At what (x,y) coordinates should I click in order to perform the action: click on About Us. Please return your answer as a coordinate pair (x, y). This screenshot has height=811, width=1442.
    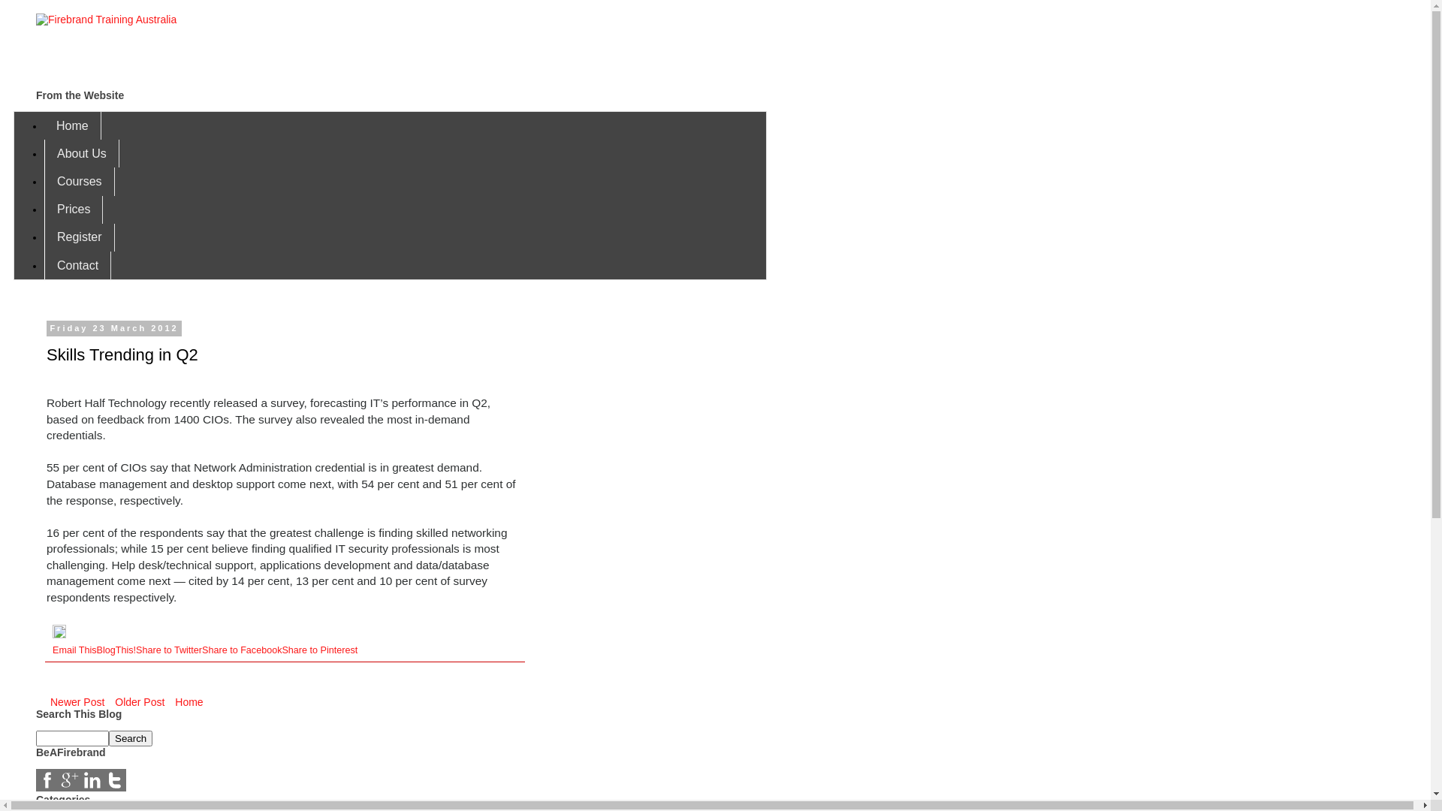
    Looking at the image, I should click on (82, 153).